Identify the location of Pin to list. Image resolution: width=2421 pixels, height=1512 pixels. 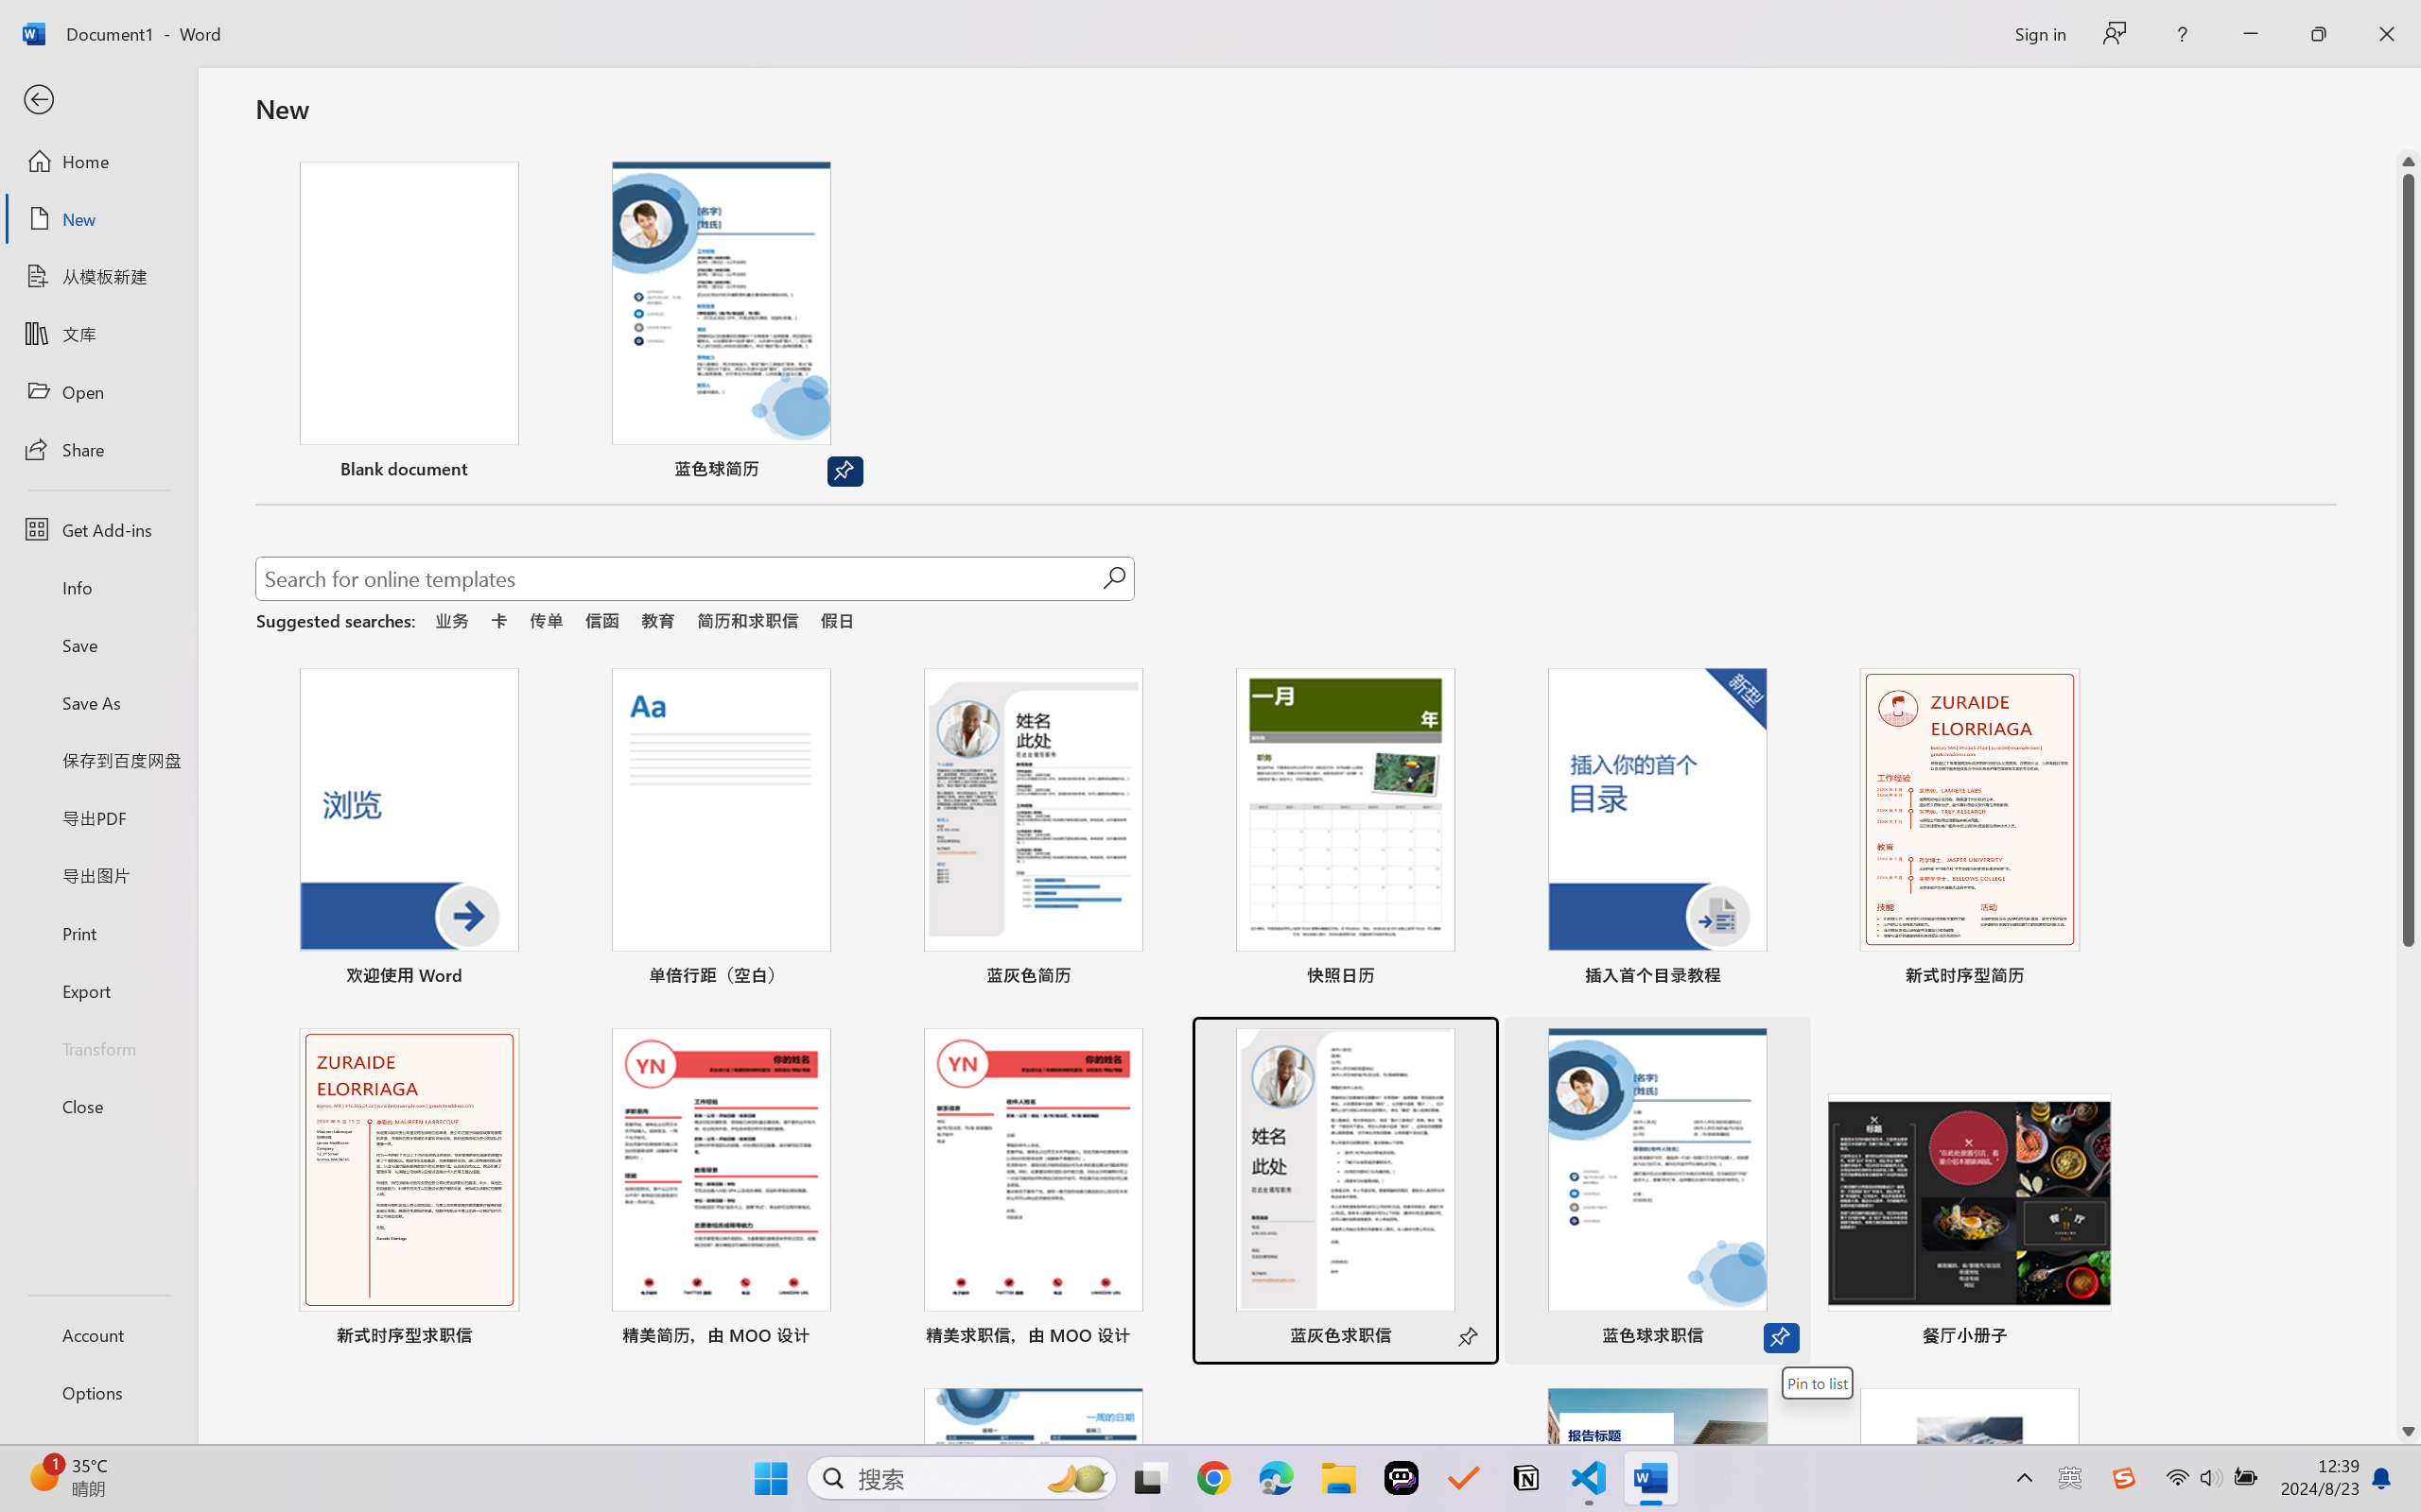
(2092, 1338).